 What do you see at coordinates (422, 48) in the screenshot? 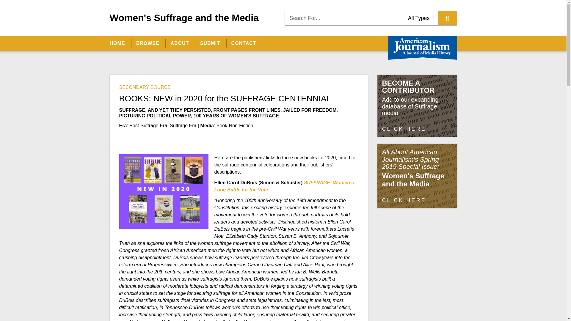
I see `American Journalism: A Journal of Media History` at bounding box center [422, 48].